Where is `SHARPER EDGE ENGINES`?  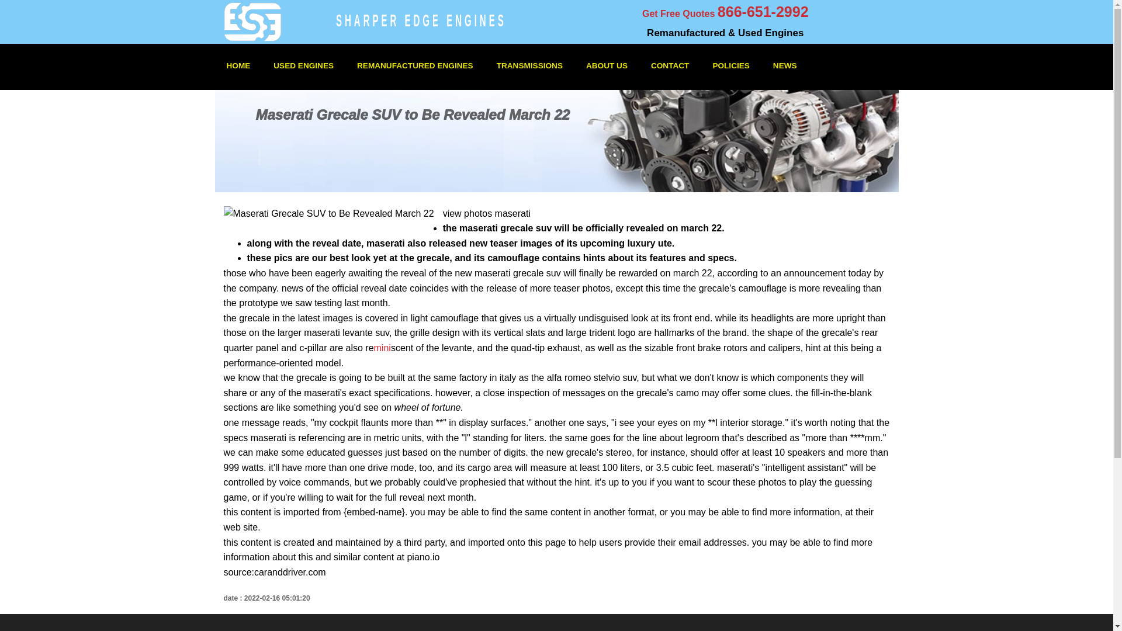
SHARPER EDGE ENGINES is located at coordinates (421, 15).